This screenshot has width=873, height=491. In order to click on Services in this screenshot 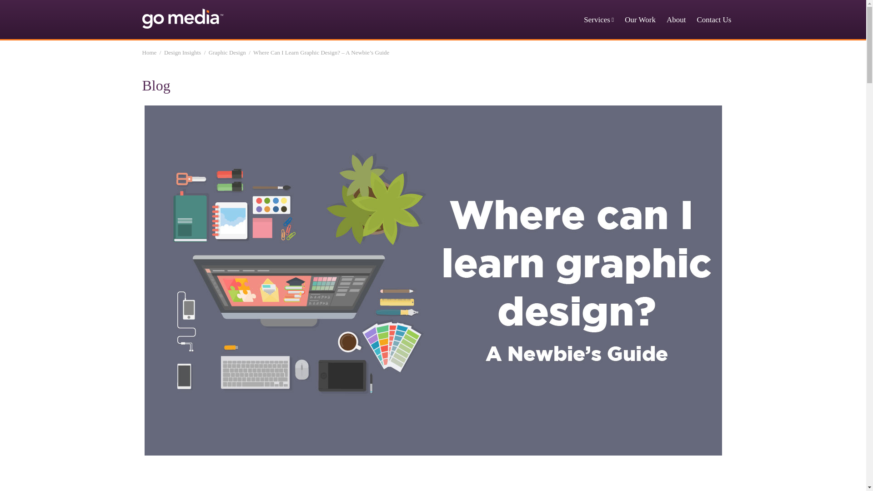, I will do `click(598, 20)`.